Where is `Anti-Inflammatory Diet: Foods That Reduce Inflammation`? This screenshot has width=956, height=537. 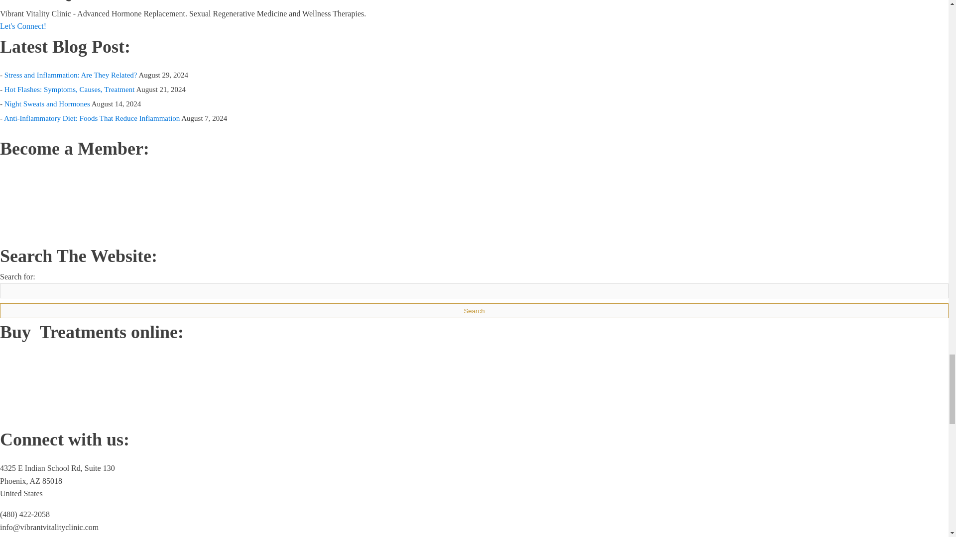 Anti-Inflammatory Diet: Foods That Reduce Inflammation is located at coordinates (92, 118).